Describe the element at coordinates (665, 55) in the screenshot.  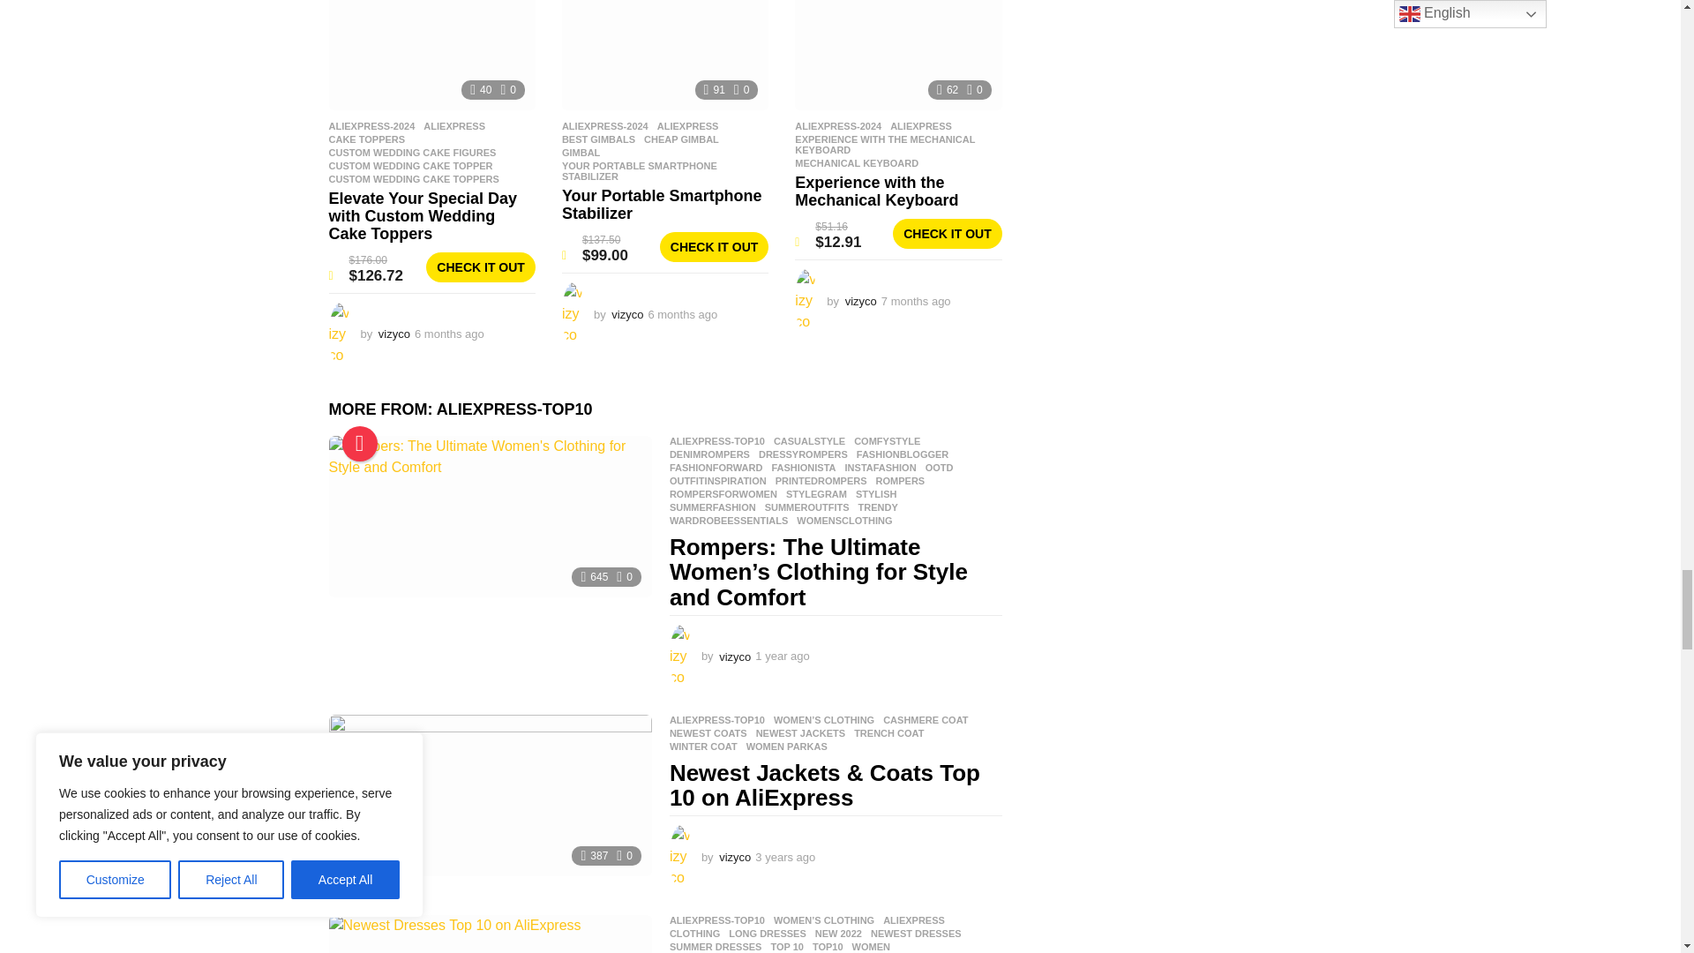
I see `Your Portable Smartphone Stabilizer` at that location.